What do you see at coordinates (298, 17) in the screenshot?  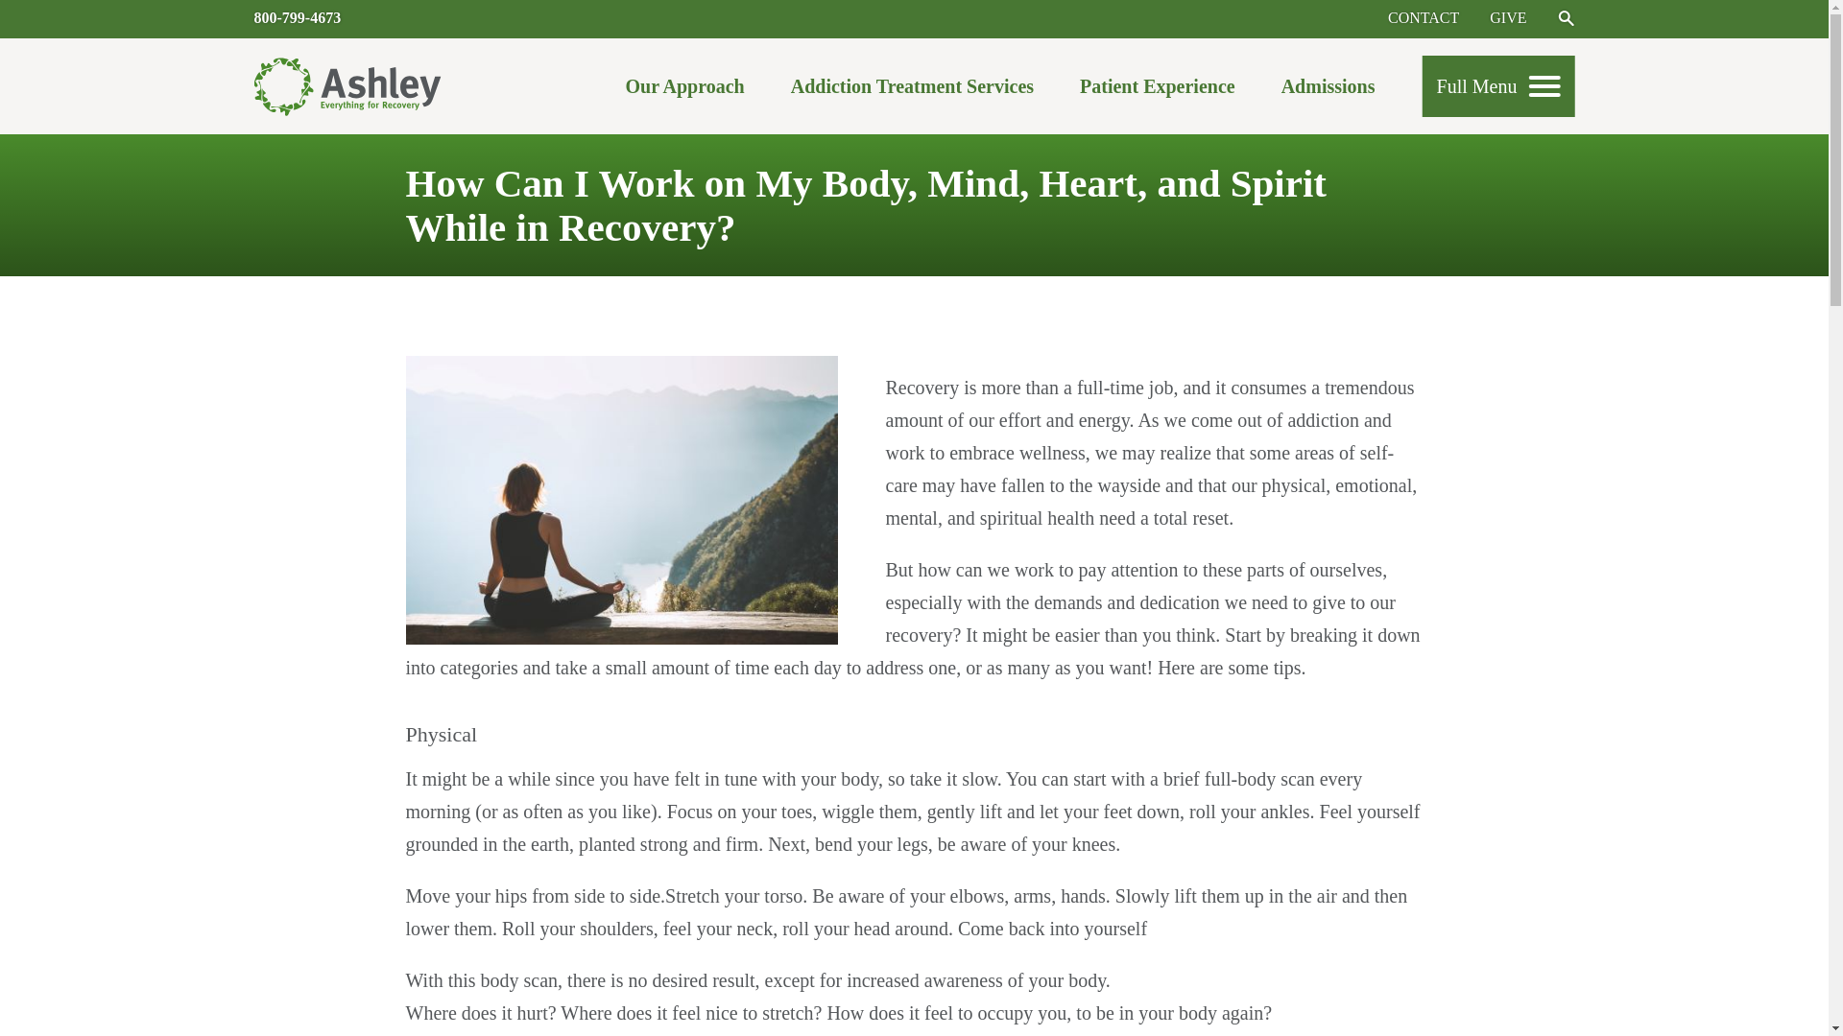 I see `800-799-4673` at bounding box center [298, 17].